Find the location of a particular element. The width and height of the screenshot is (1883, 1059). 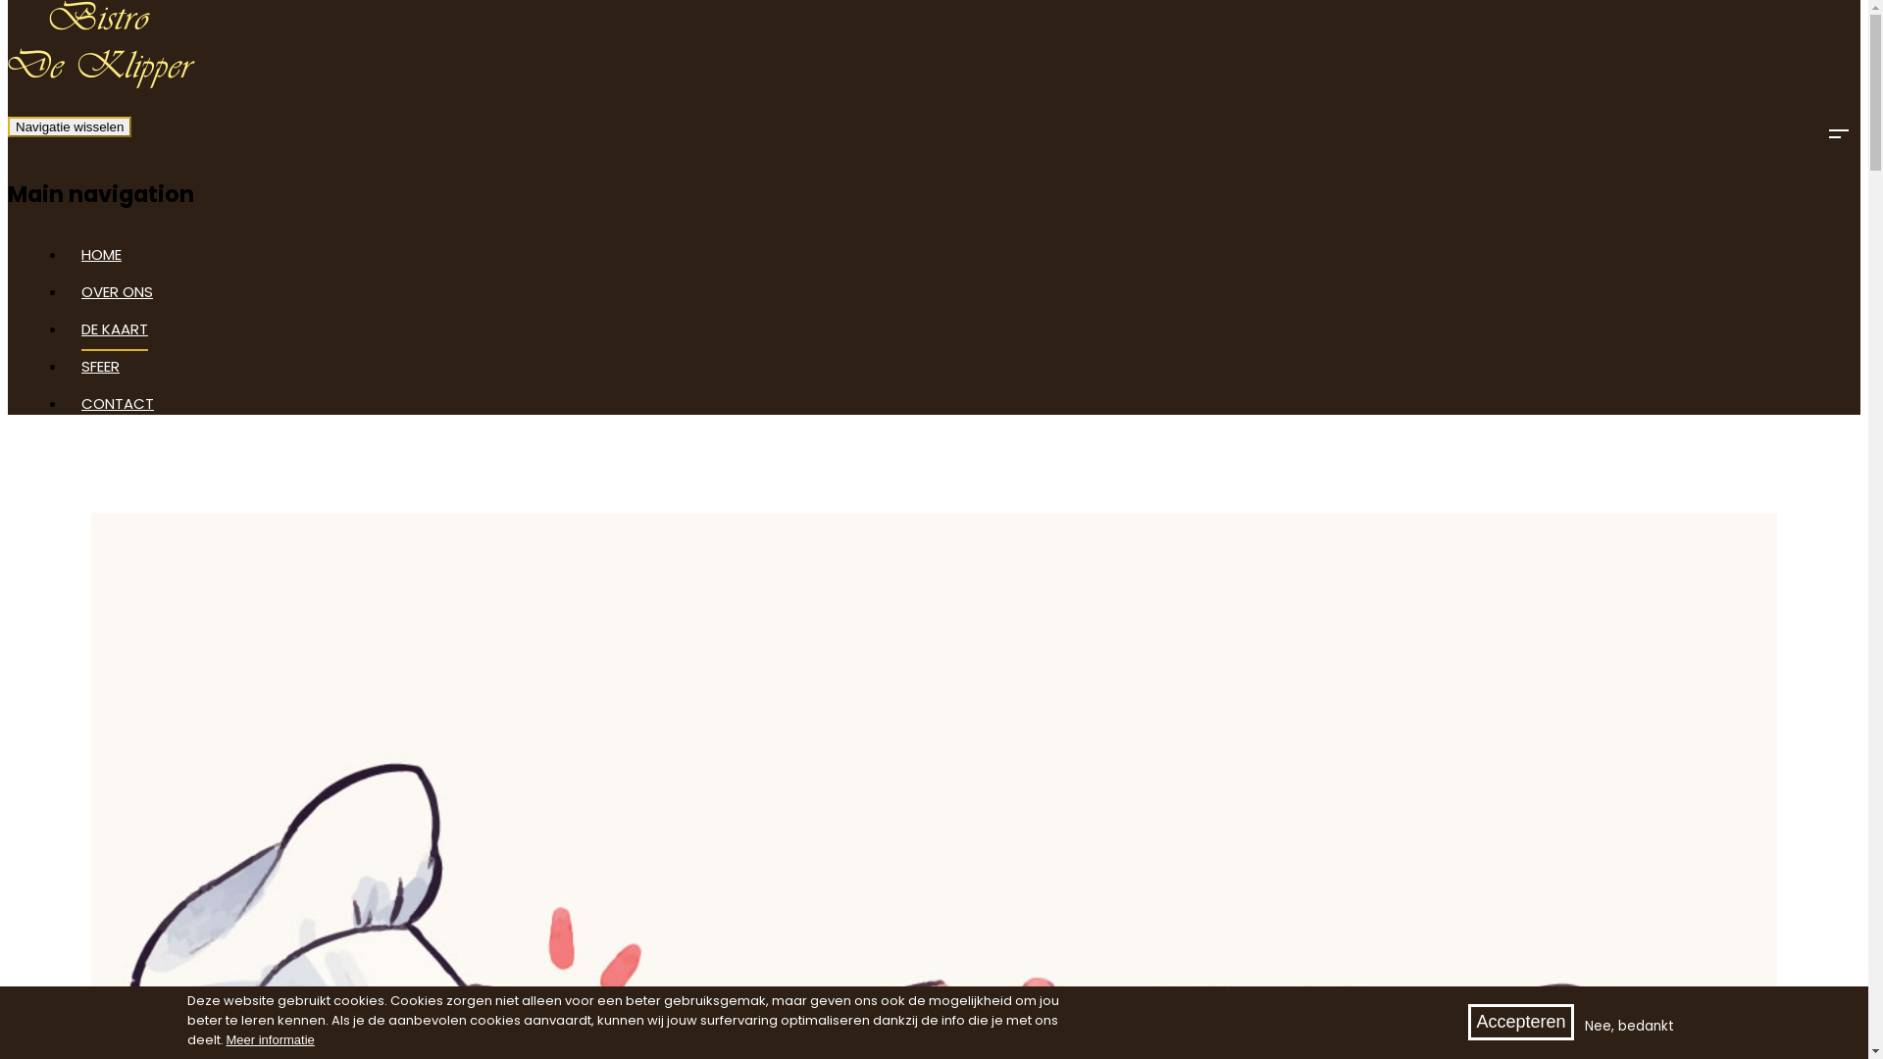

OVER ONS is located at coordinates (118, 298).